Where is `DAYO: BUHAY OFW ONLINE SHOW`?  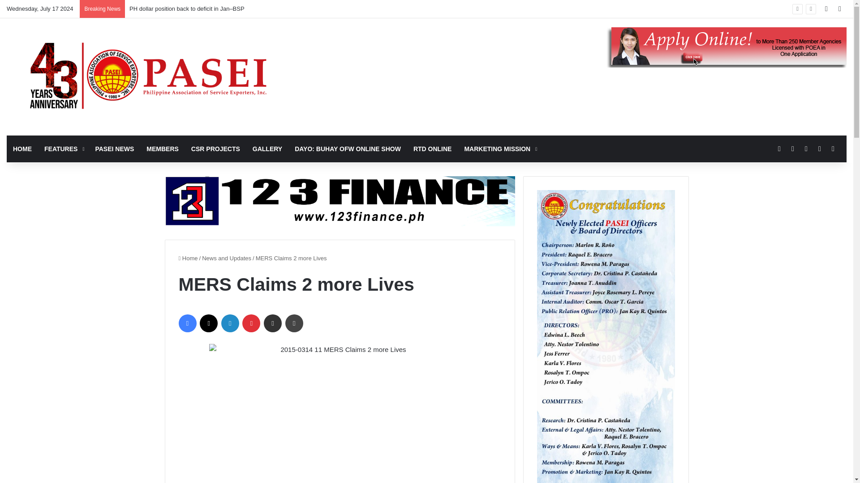 DAYO: BUHAY OFW ONLINE SHOW is located at coordinates (348, 148).